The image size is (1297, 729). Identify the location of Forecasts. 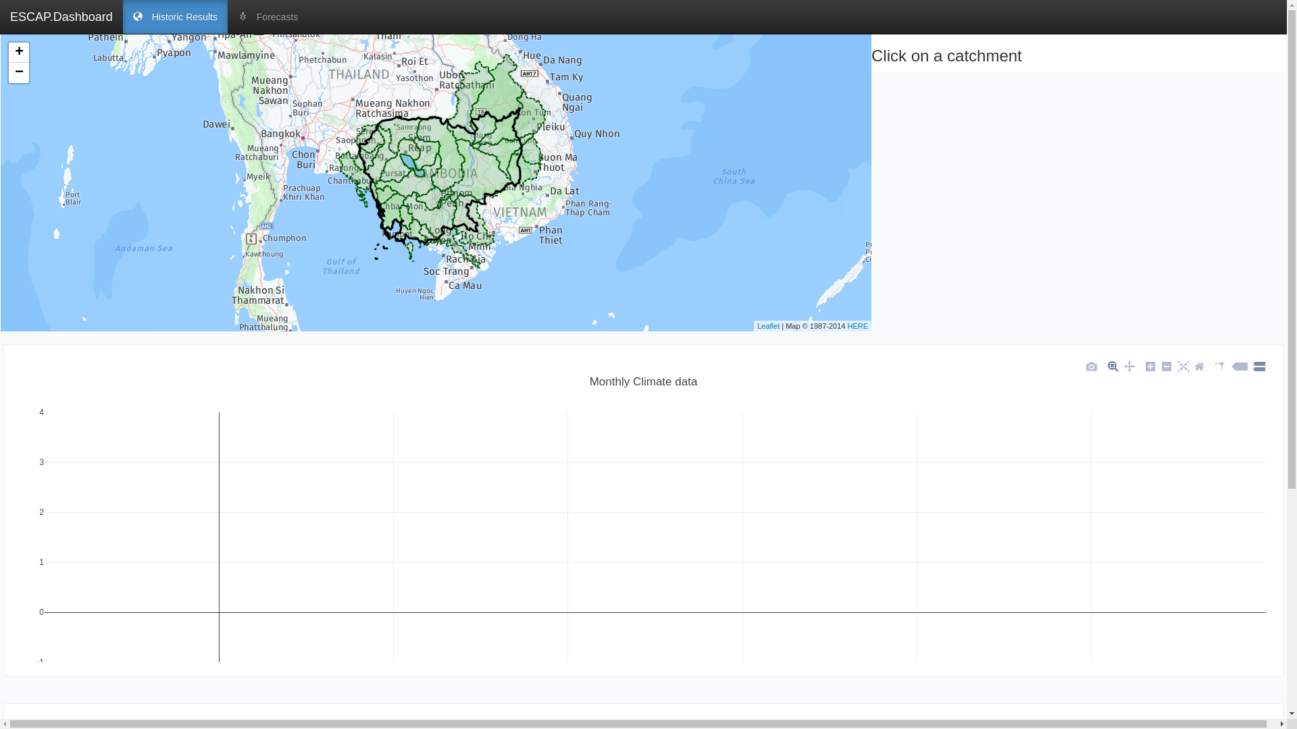
(268, 17).